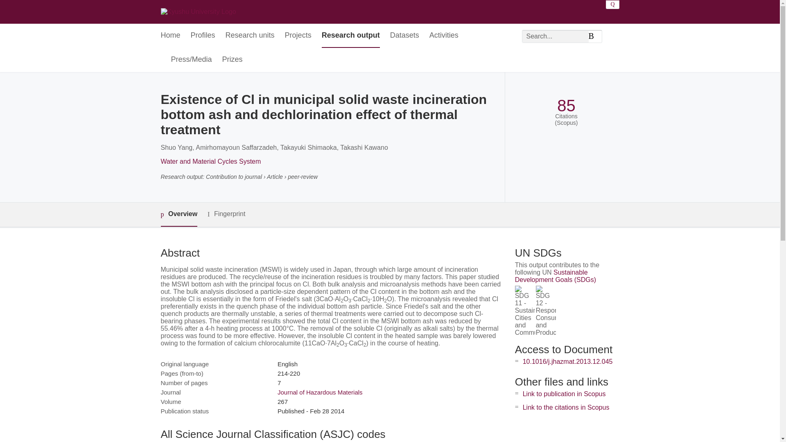 The image size is (786, 442). What do you see at coordinates (198, 11) in the screenshot?
I see `Kyushu University Home` at bounding box center [198, 11].